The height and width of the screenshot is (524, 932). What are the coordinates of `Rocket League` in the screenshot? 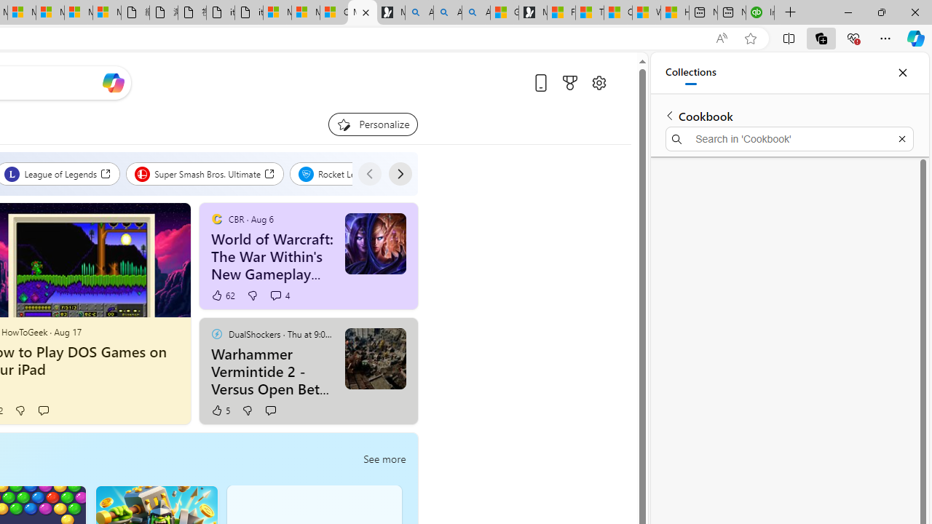 It's located at (344, 173).